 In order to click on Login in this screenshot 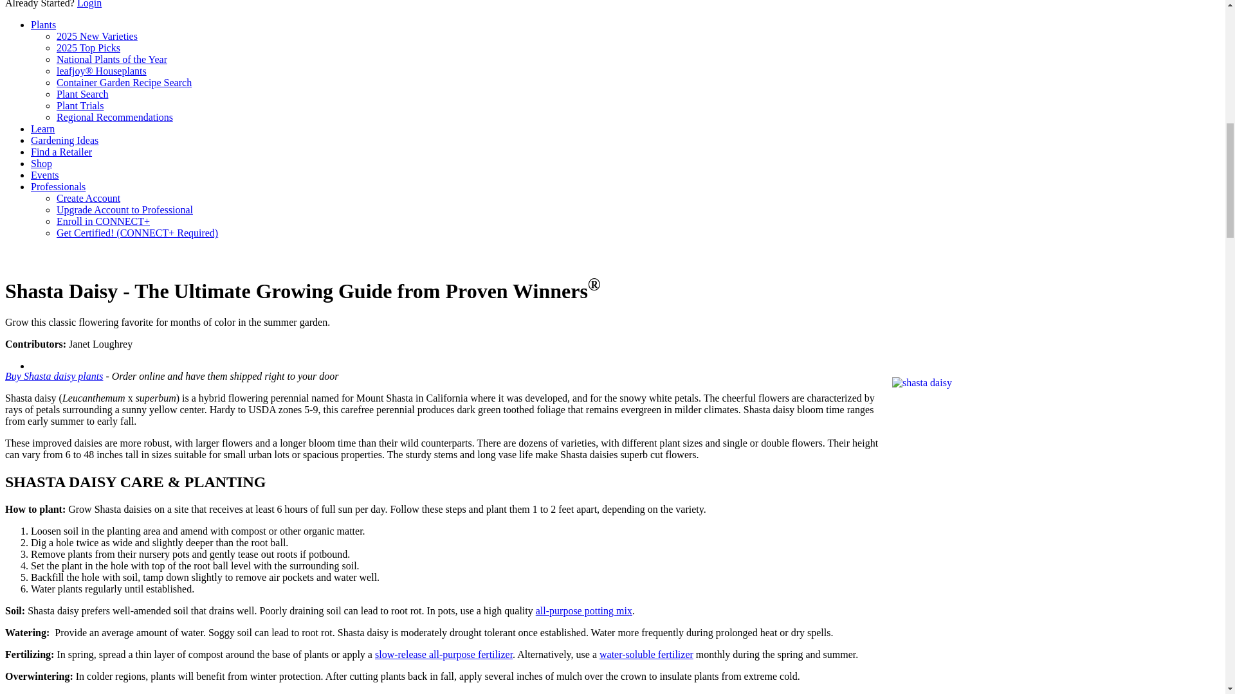, I will do `click(89, 4)`.